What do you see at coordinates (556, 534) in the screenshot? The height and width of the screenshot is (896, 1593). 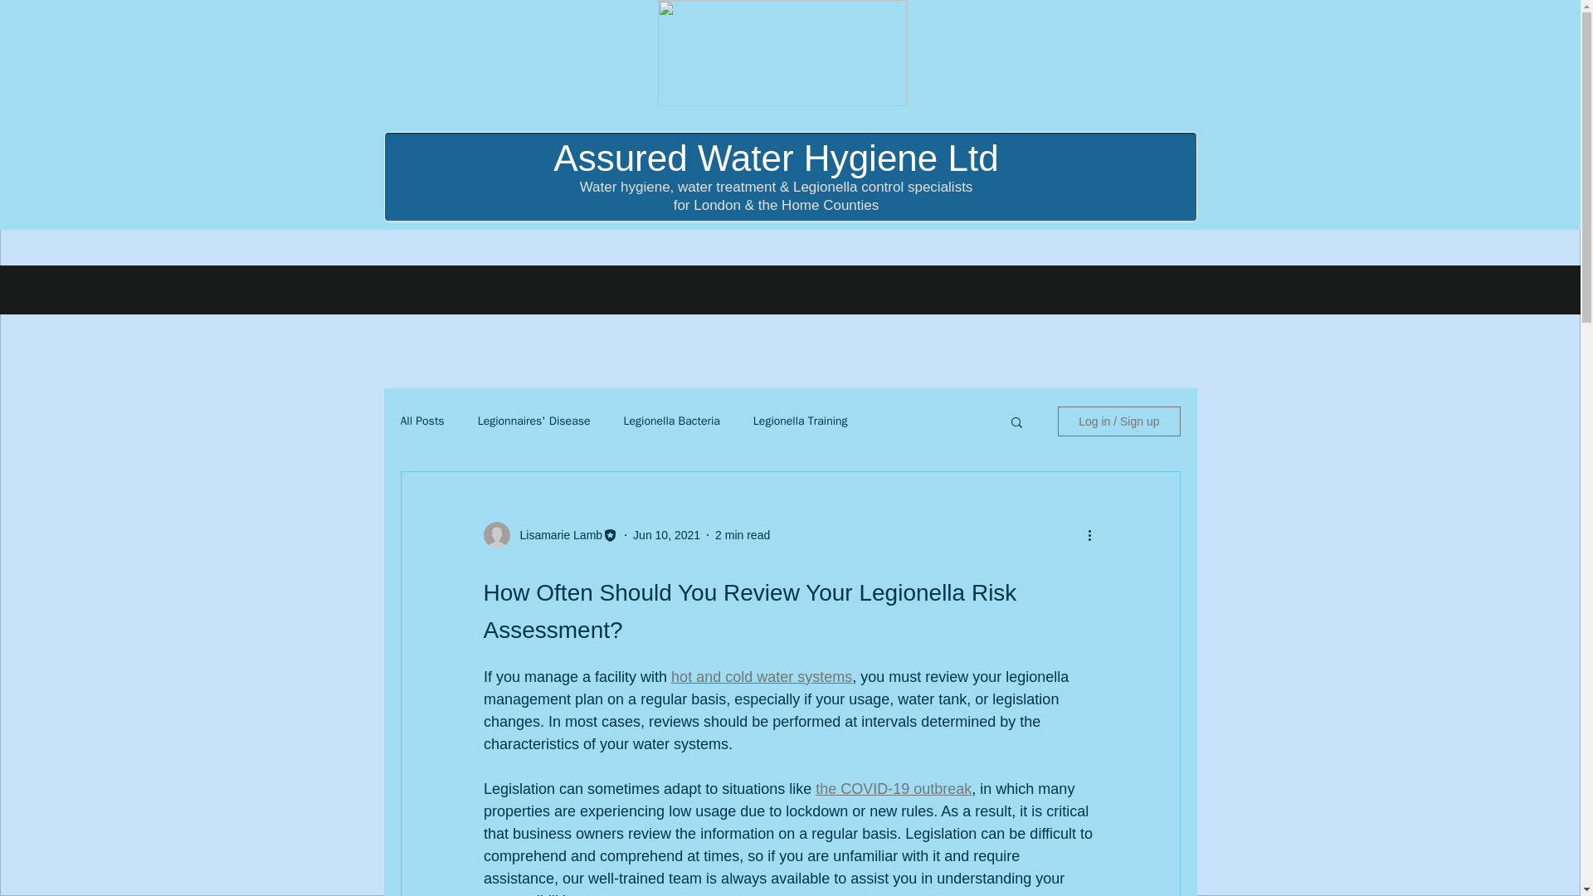 I see `Lisamarie Lamb` at bounding box center [556, 534].